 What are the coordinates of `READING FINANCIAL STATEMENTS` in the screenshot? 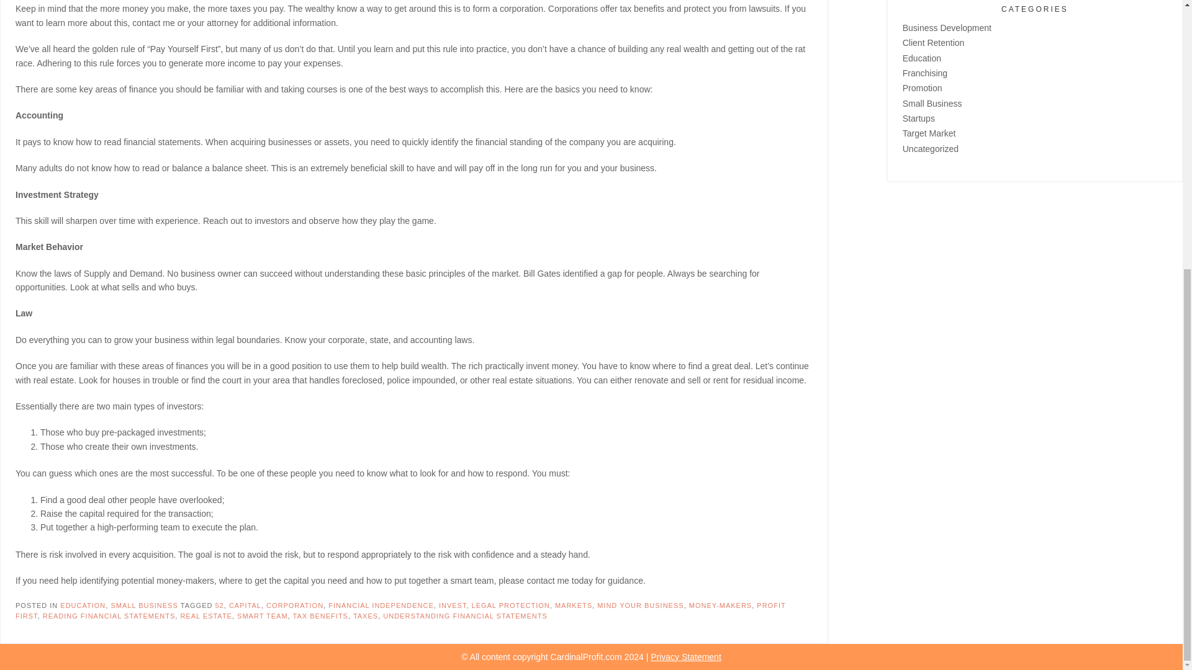 It's located at (109, 616).